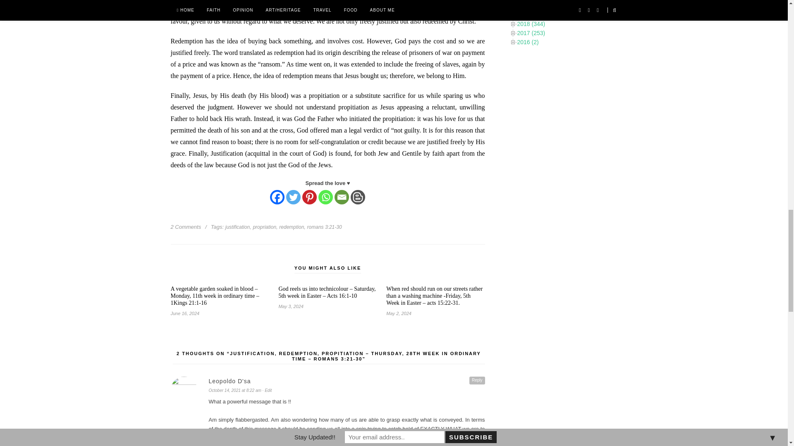 The width and height of the screenshot is (794, 446). Describe the element at coordinates (325, 197) in the screenshot. I see `Whatsapp` at that location.